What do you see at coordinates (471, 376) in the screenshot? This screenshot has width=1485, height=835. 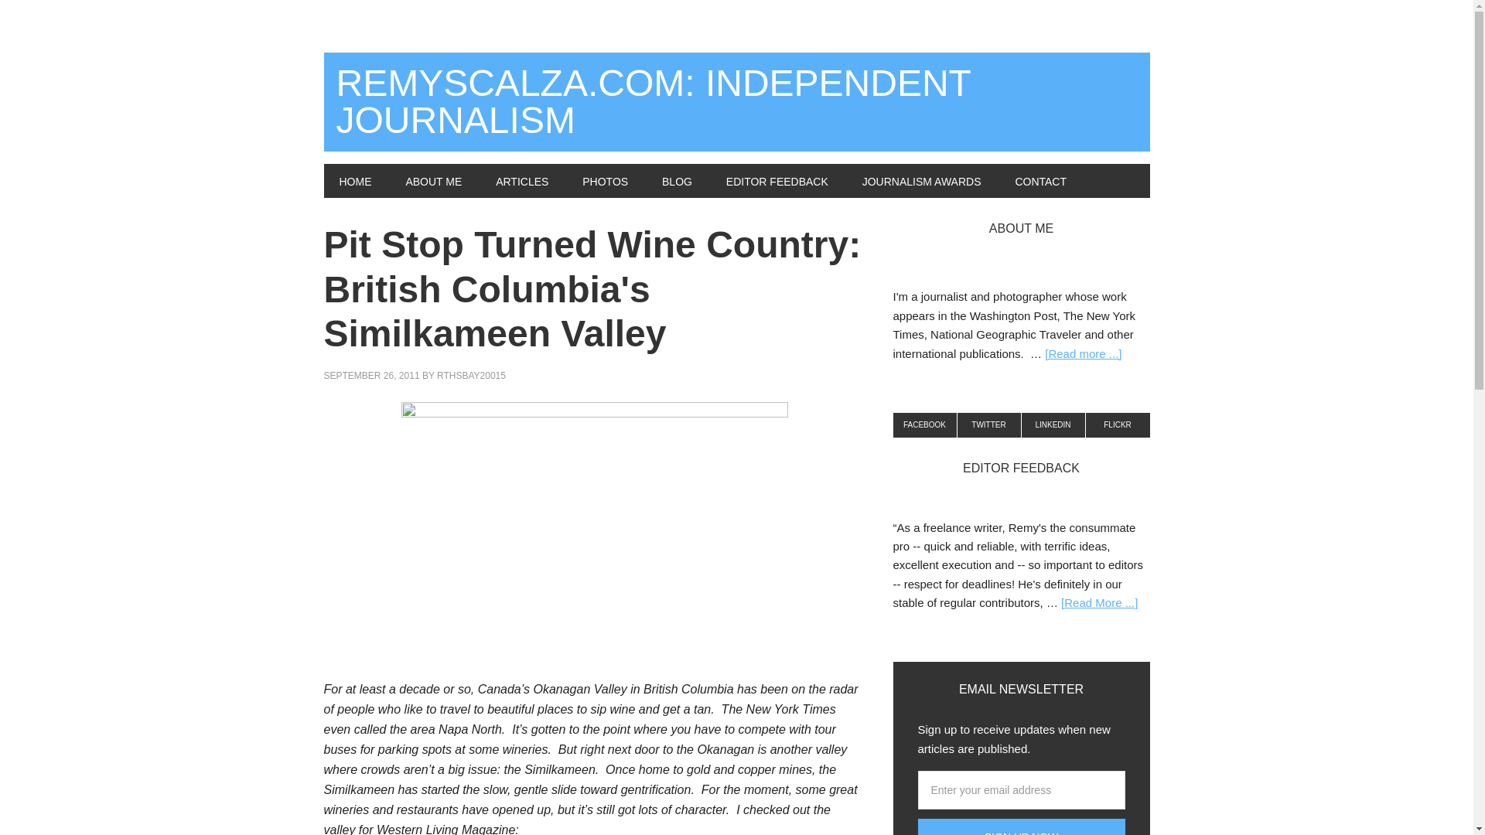 I see `RTHSBAY20015` at bounding box center [471, 376].